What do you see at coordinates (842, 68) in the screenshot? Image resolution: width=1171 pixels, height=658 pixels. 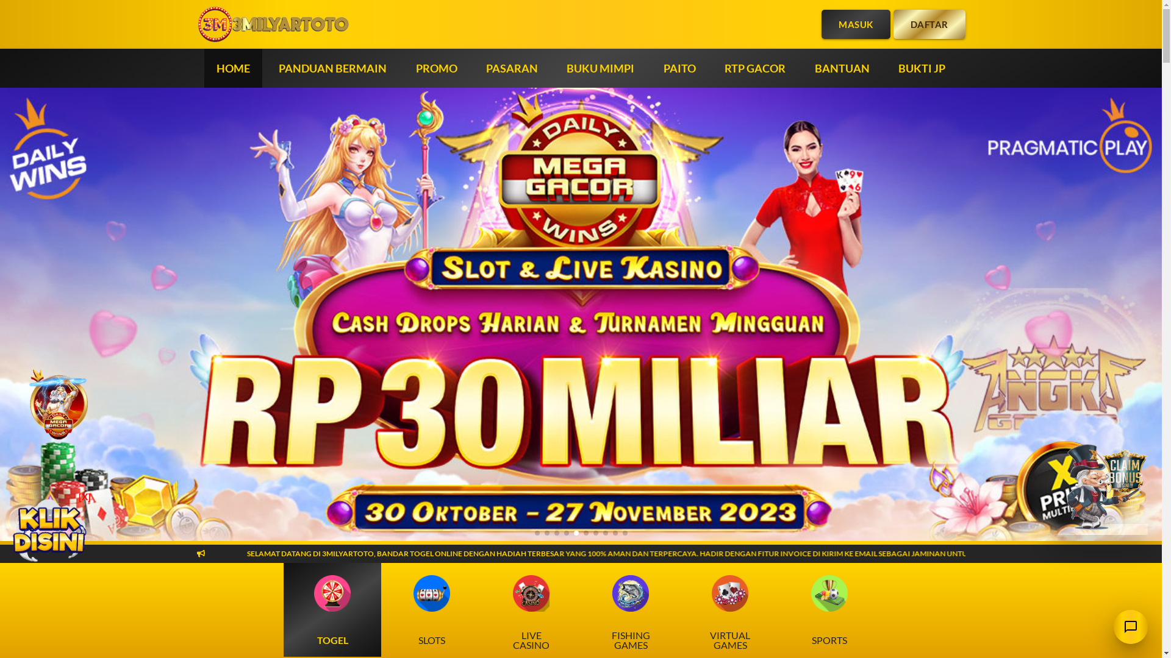 I see `BANTUAN` at bounding box center [842, 68].